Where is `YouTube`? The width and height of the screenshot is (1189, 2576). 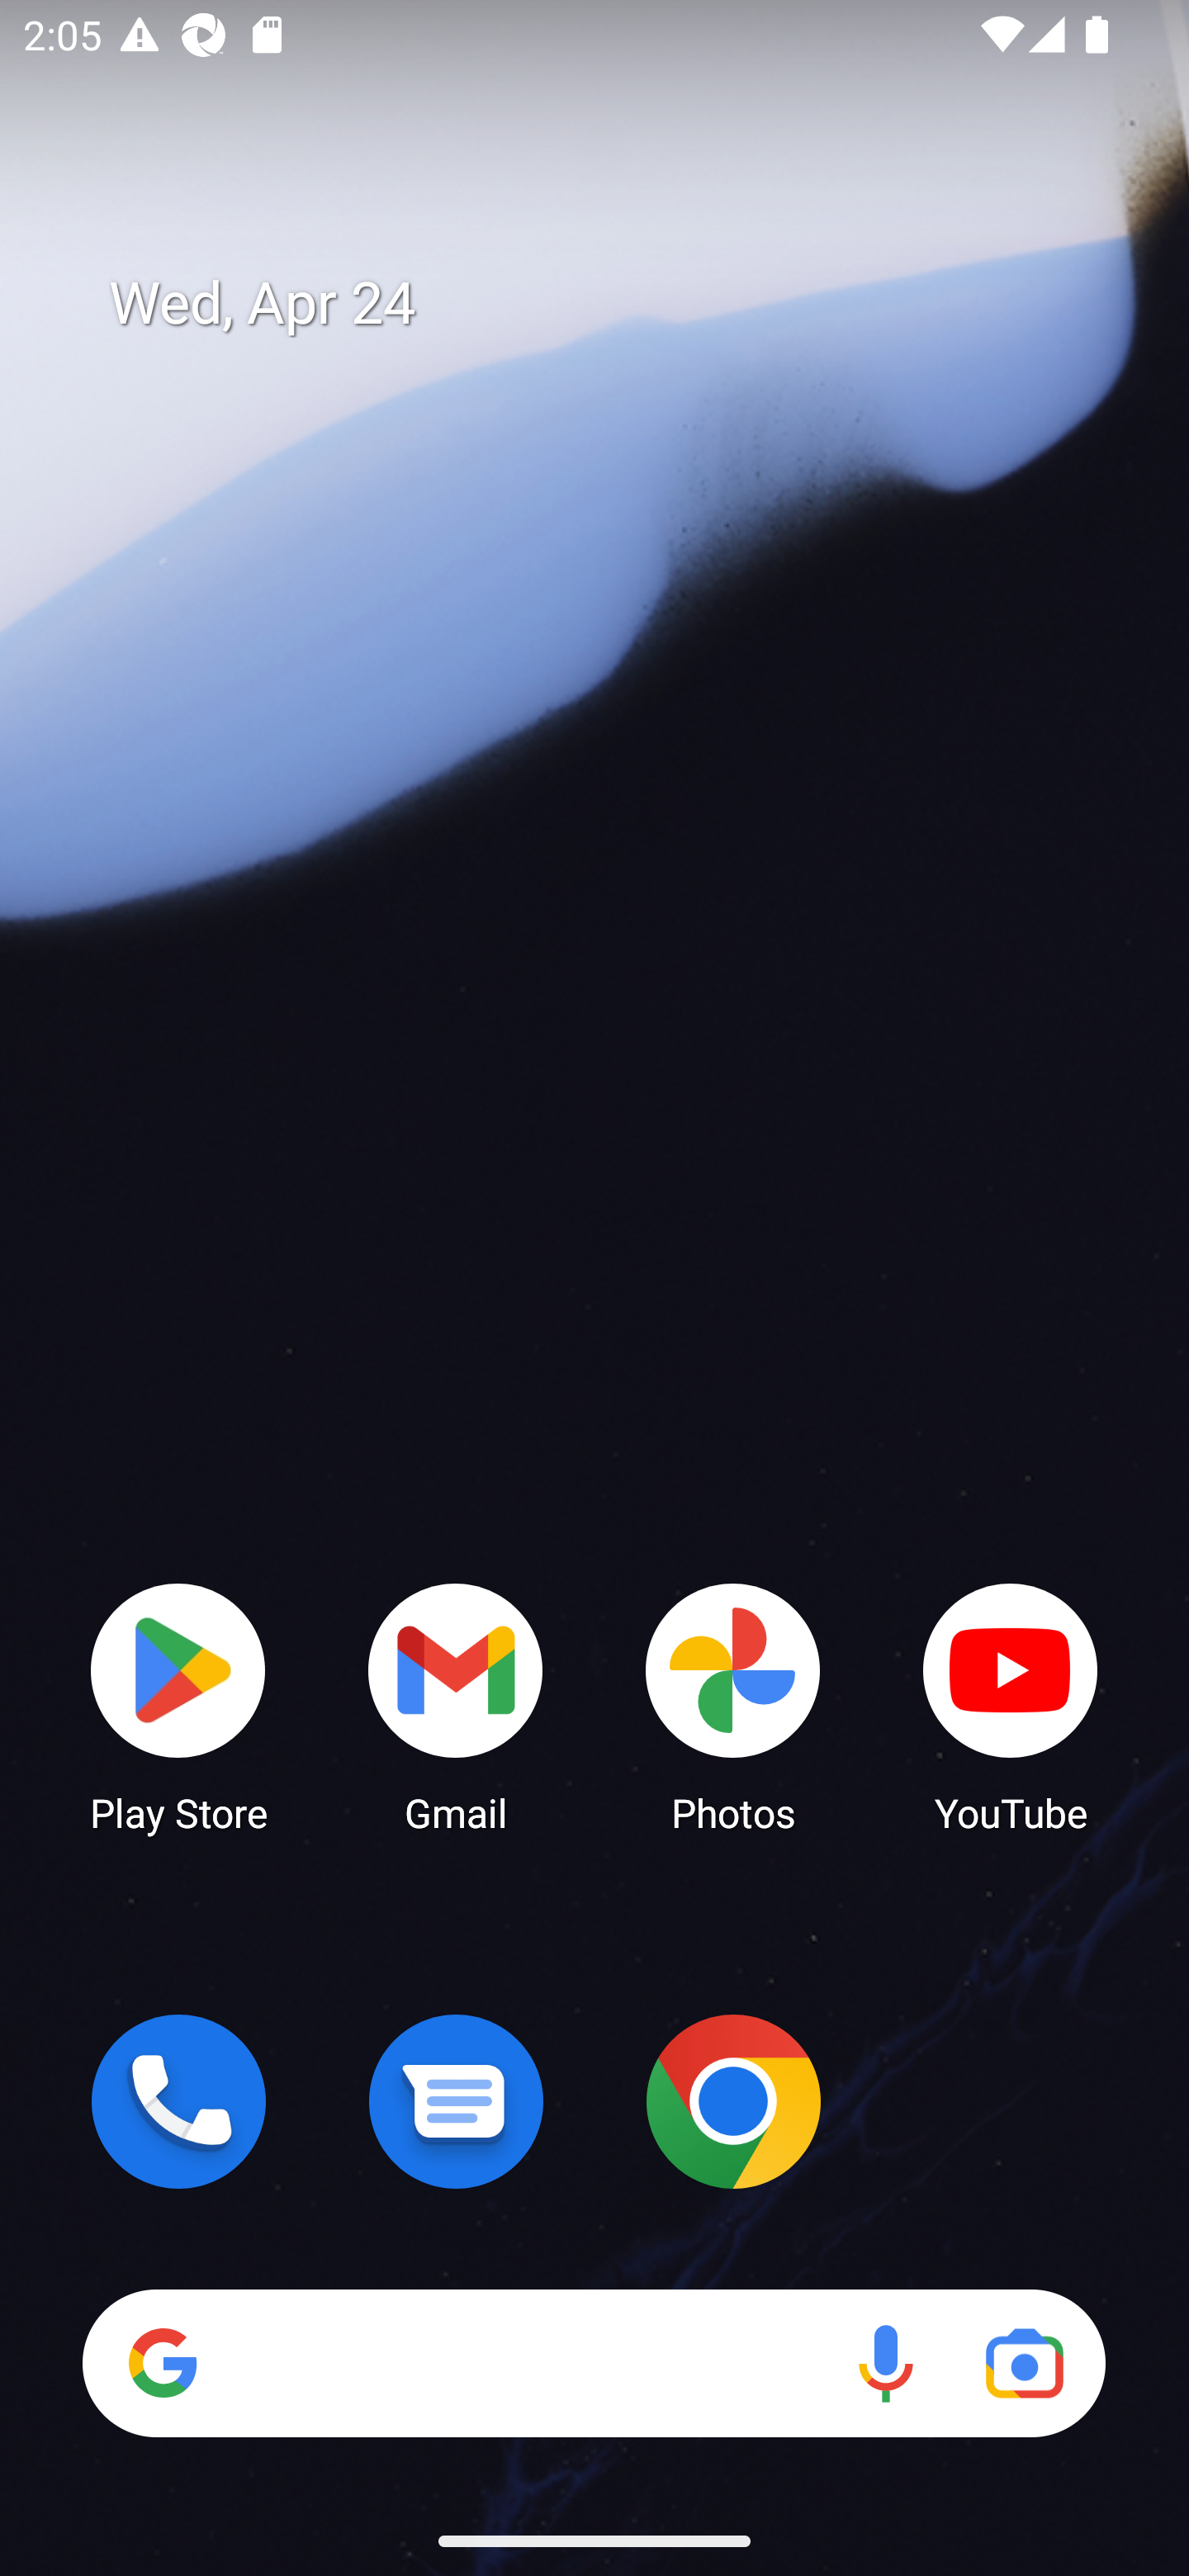
YouTube is located at coordinates (1011, 1706).